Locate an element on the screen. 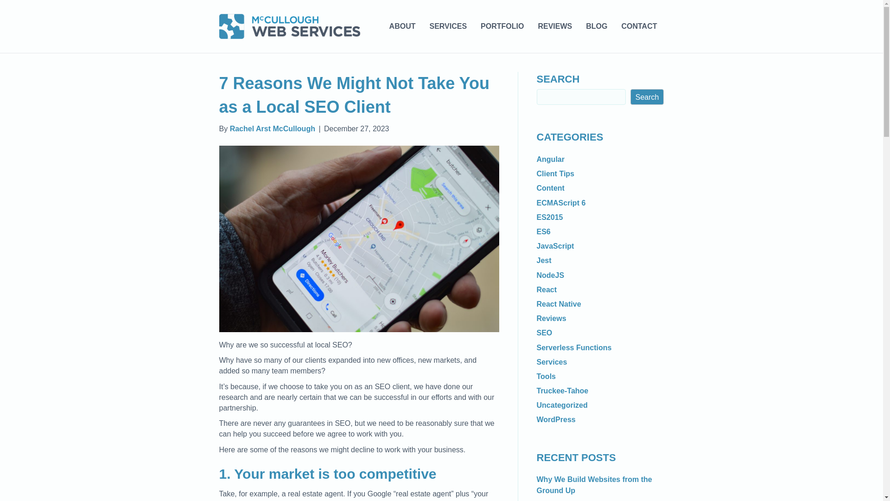 The image size is (890, 501). Content is located at coordinates (550, 188).